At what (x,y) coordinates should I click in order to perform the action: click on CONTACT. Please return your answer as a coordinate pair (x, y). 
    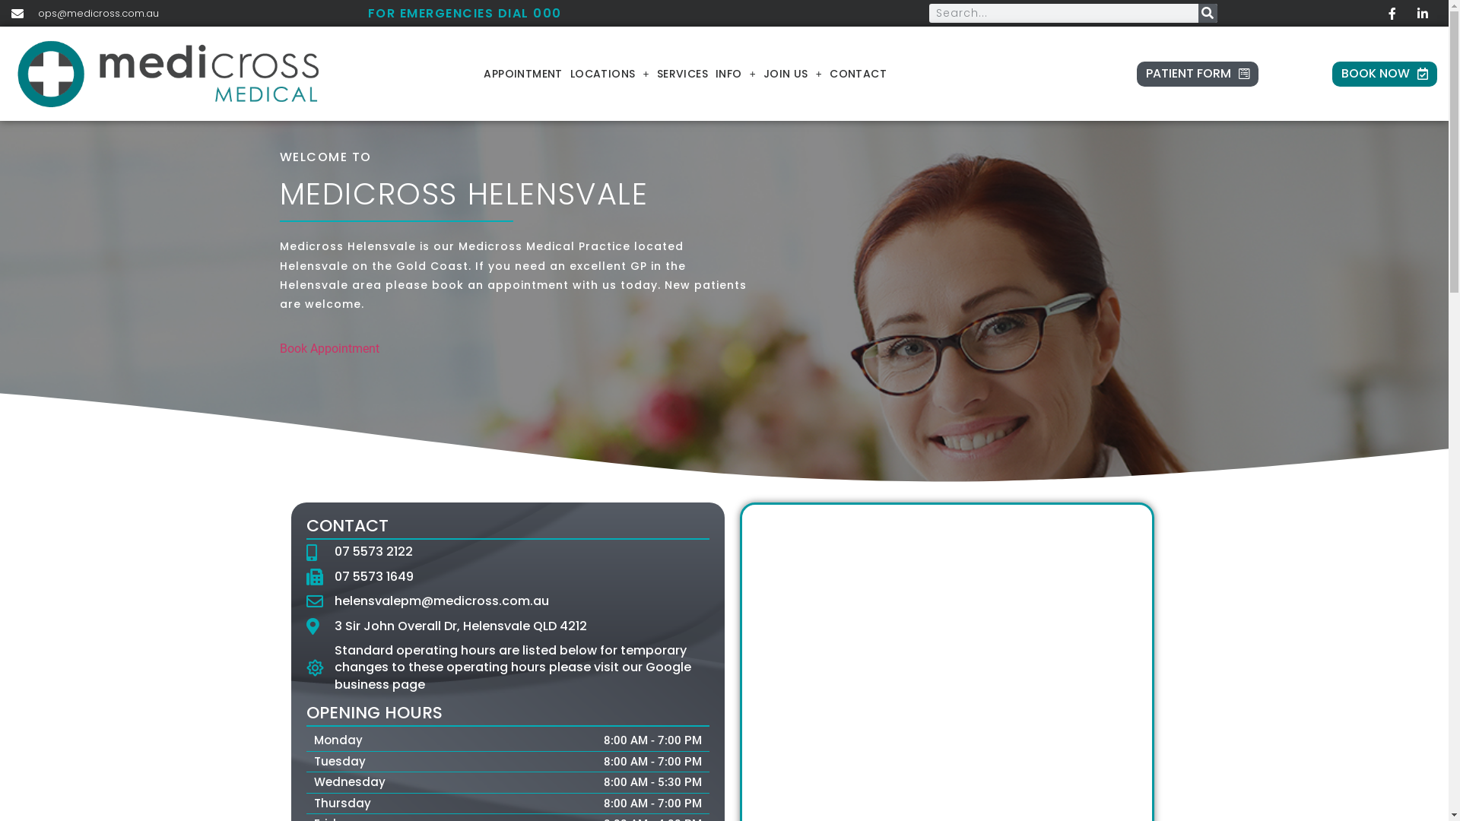
    Looking at the image, I should click on (858, 74).